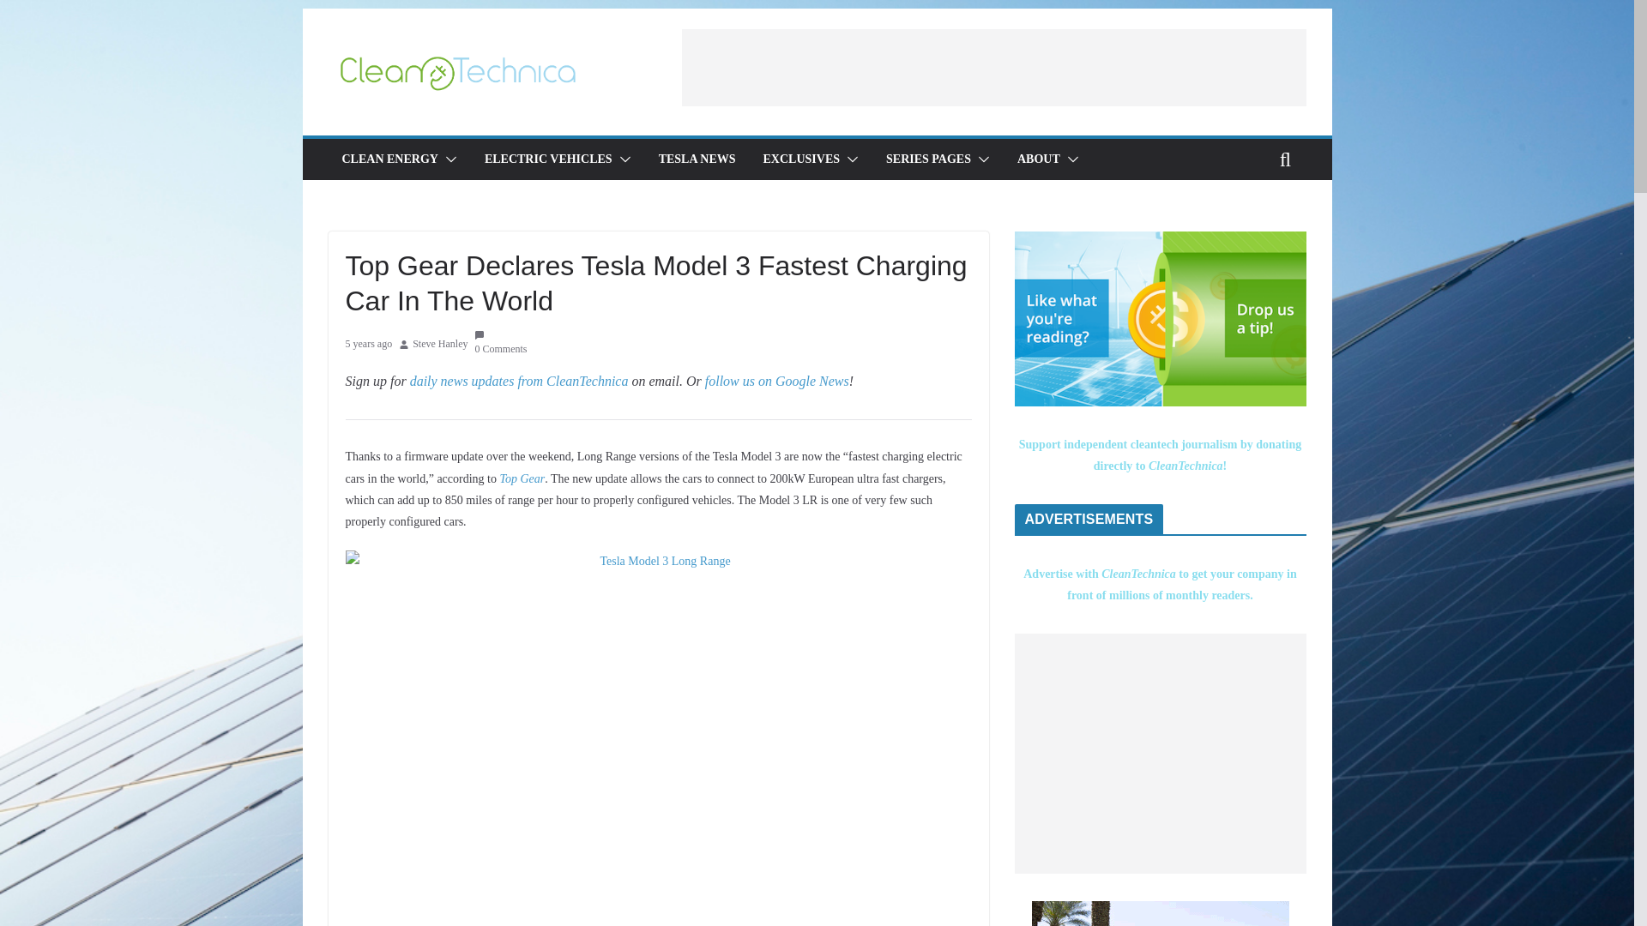  I want to click on Steve Hanley, so click(440, 344).